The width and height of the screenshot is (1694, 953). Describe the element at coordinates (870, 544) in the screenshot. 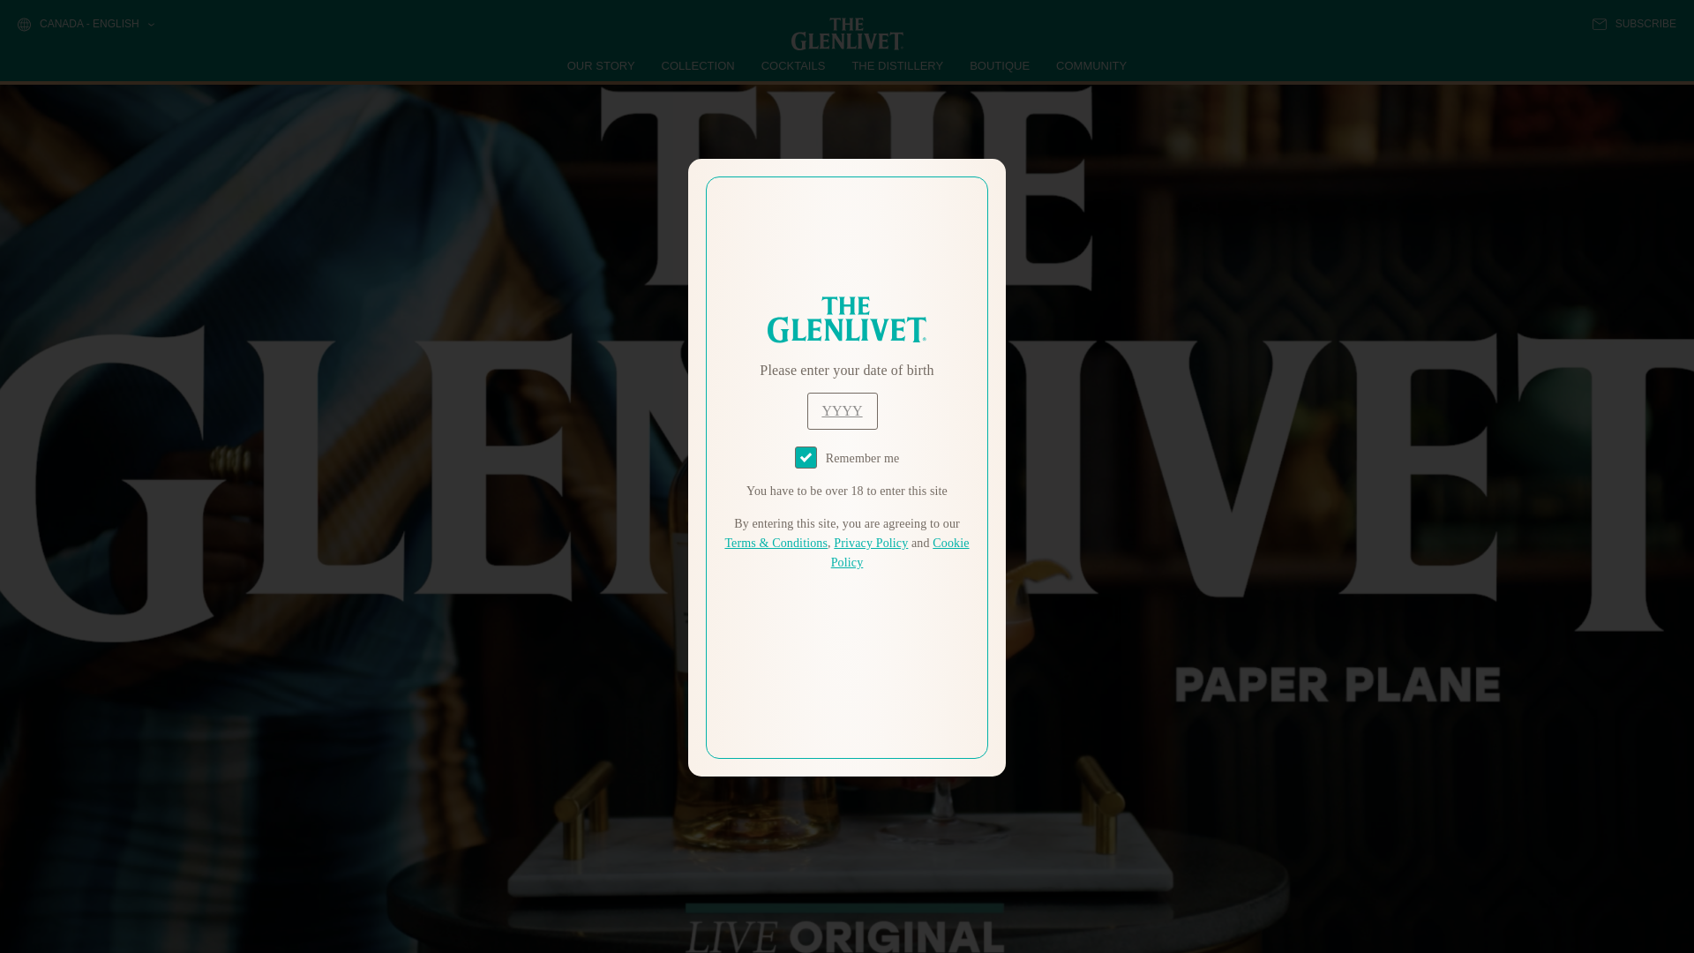

I see `Privacy Policy` at that location.